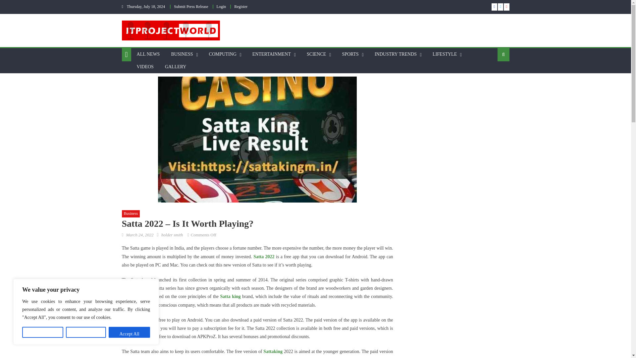 Image resolution: width=636 pixels, height=358 pixels. Describe the element at coordinates (42, 332) in the screenshot. I see `Customize` at that location.